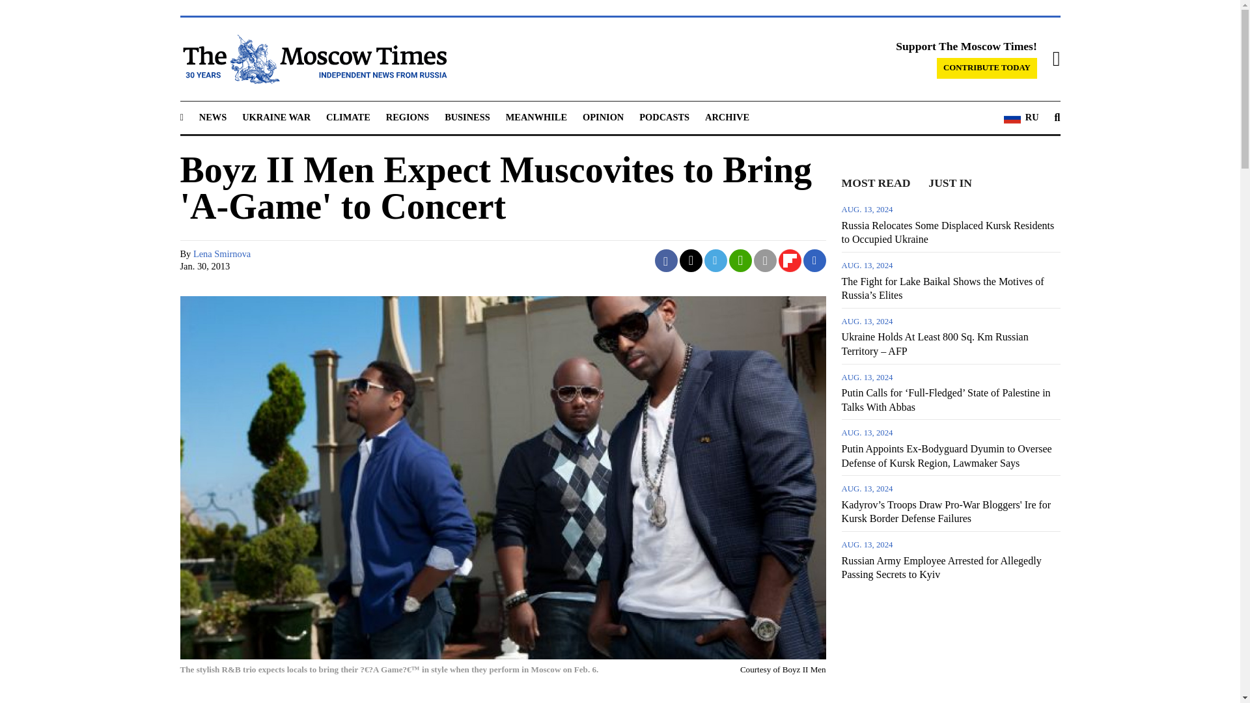  Describe the element at coordinates (603, 117) in the screenshot. I see `OPINION` at that location.